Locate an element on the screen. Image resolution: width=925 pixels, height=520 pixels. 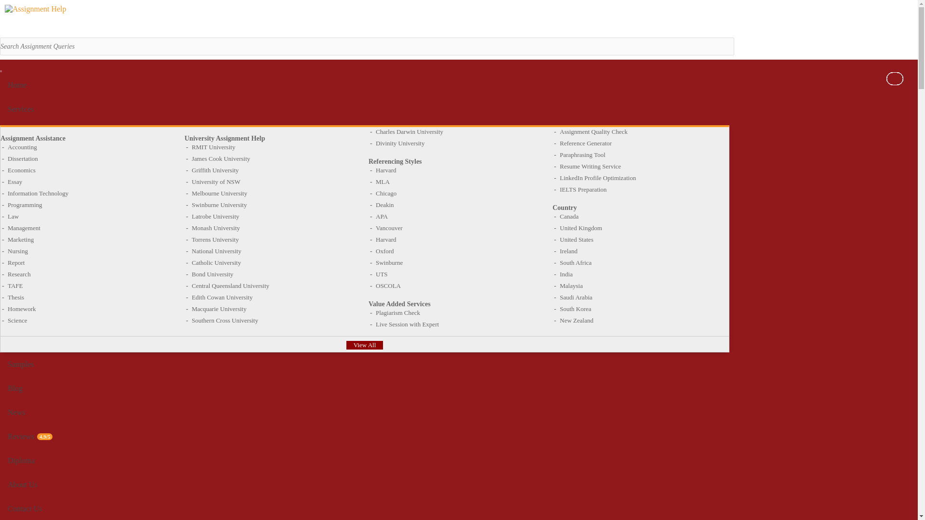
Homework is located at coordinates (21, 309).